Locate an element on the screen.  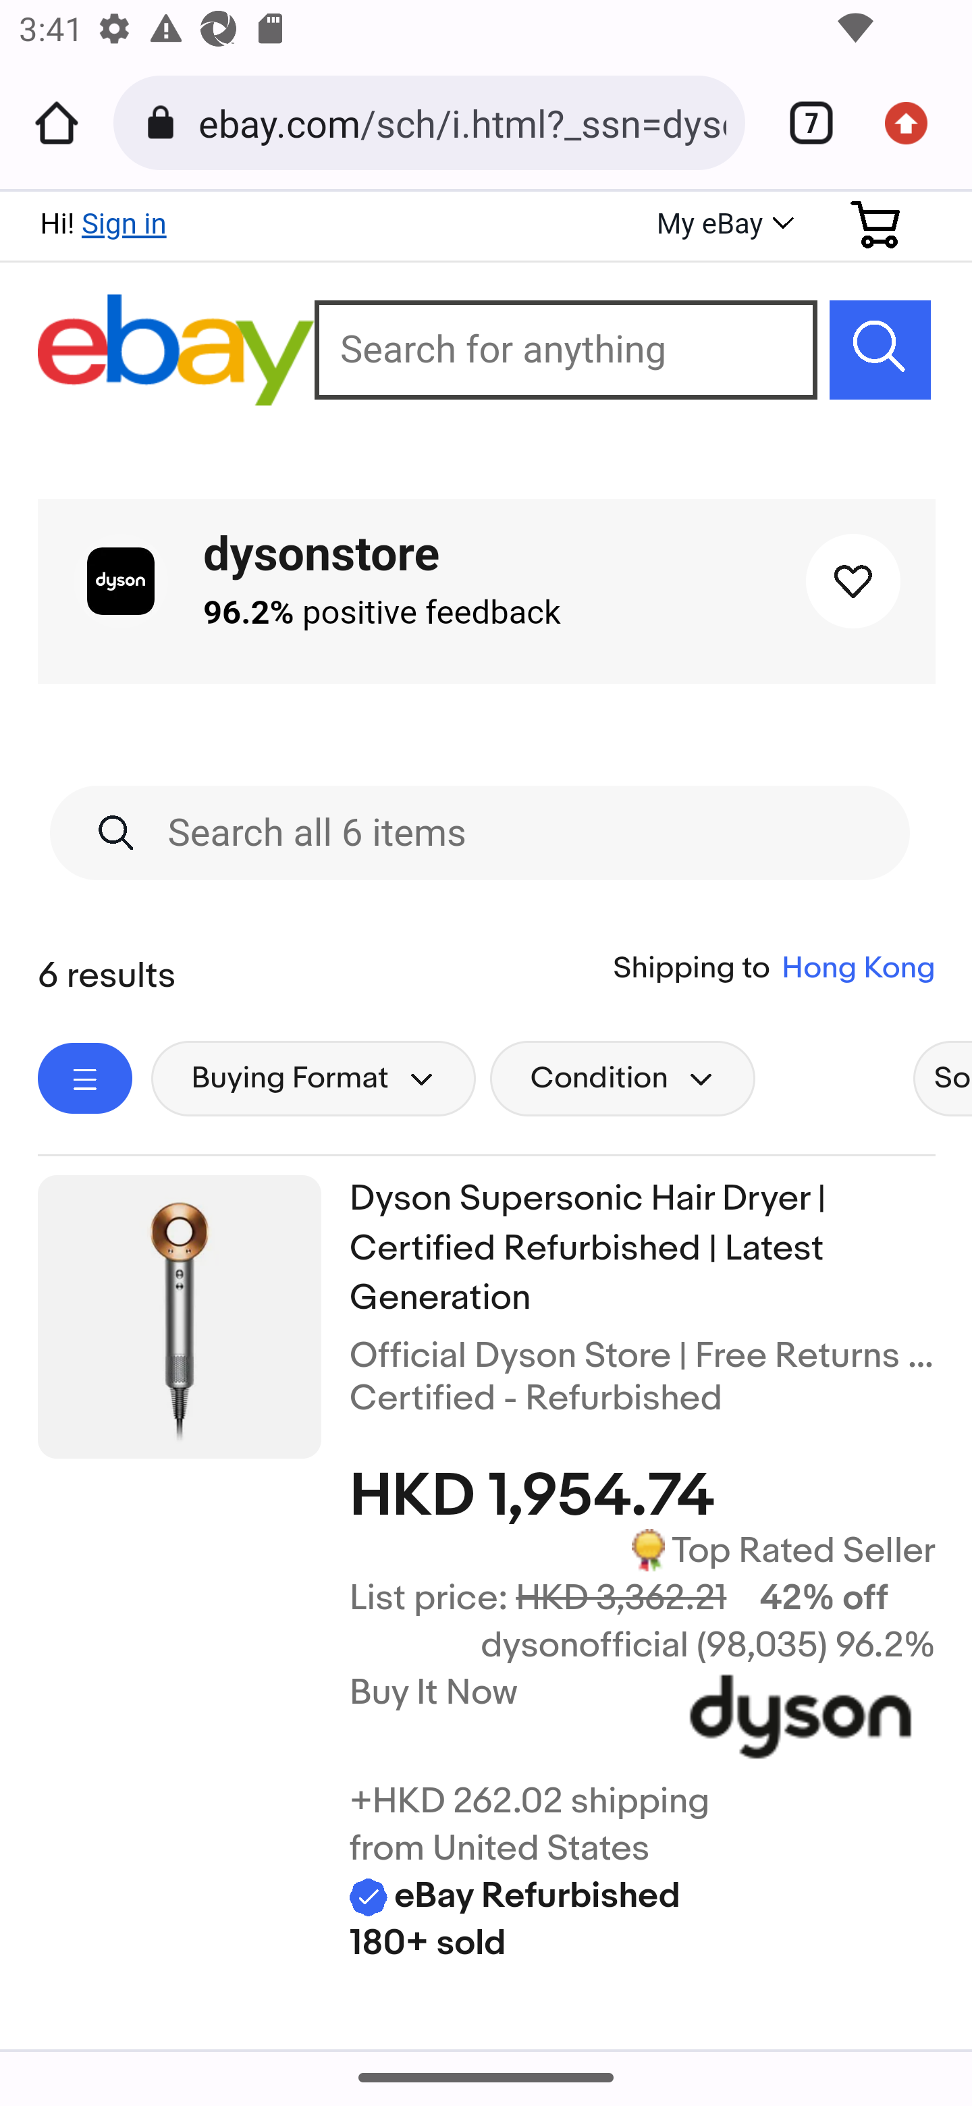
Search is located at coordinates (880, 349).